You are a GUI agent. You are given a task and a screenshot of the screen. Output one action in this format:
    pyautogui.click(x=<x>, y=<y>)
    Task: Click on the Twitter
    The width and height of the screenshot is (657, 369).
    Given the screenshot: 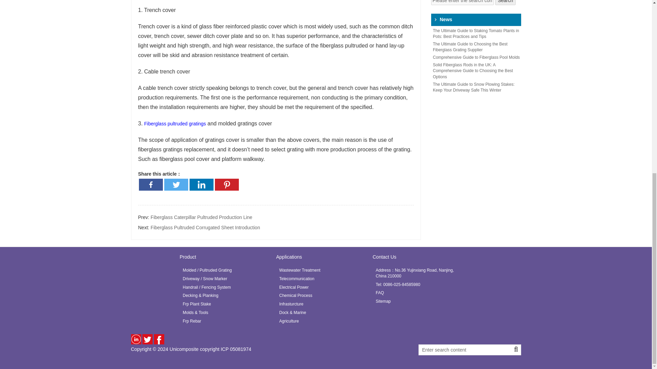 What is the action you would take?
    pyautogui.click(x=176, y=184)
    